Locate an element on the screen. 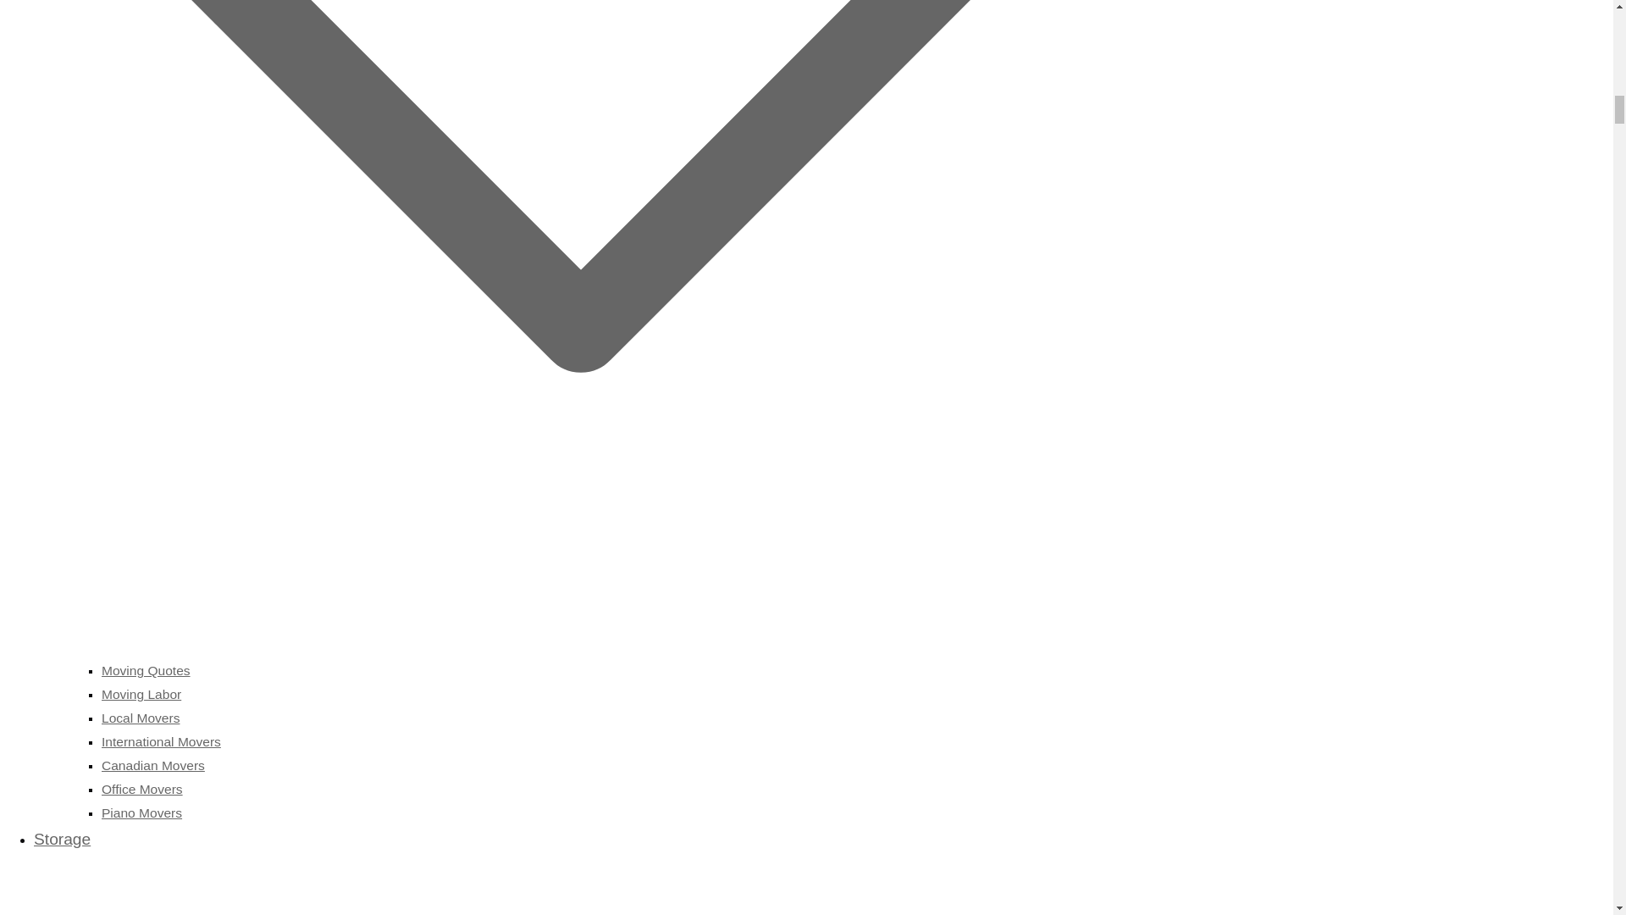 The height and width of the screenshot is (915, 1626). Piano Movers is located at coordinates (141, 812).